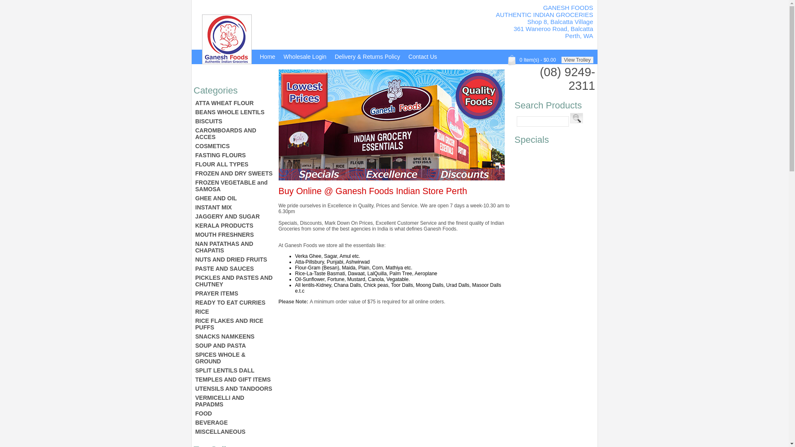  What do you see at coordinates (234, 389) in the screenshot?
I see `UTENSILS AND TANDOORS` at bounding box center [234, 389].